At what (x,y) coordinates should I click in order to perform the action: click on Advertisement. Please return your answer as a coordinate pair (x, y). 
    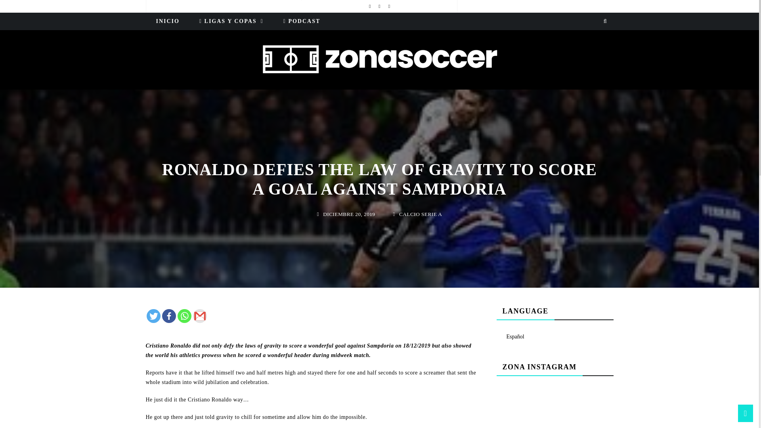
    Looking at the image, I should click on (555, 412).